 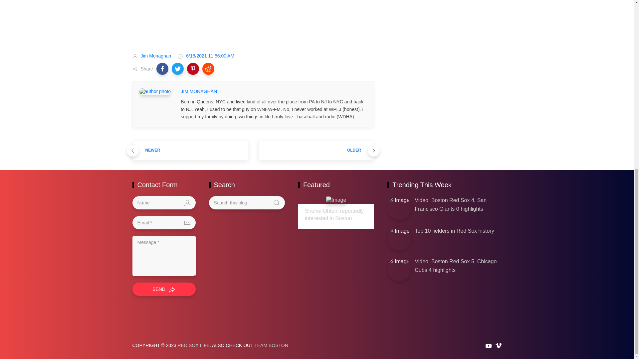 I want to click on TEAM BOSTON, so click(x=271, y=345).